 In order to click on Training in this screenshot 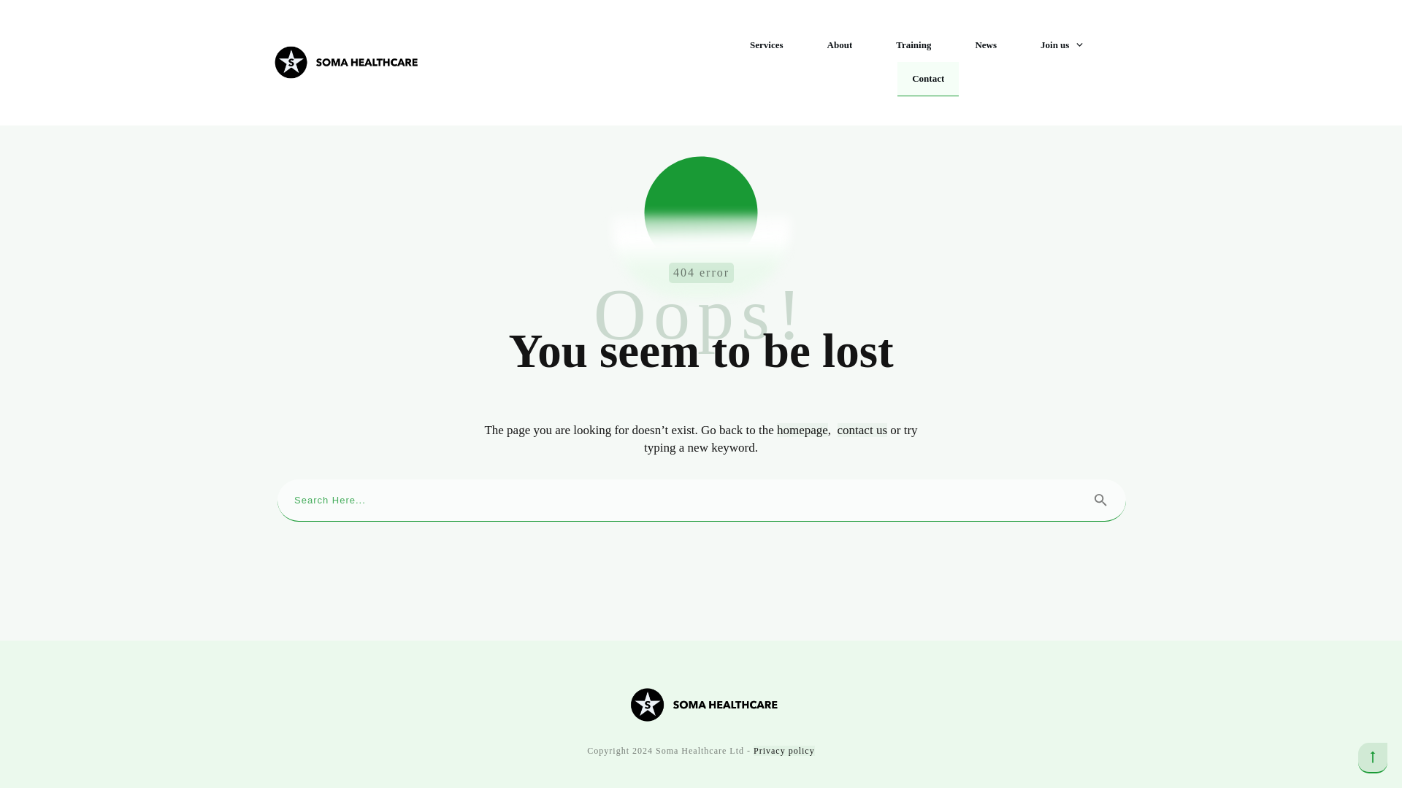, I will do `click(913, 45)`.